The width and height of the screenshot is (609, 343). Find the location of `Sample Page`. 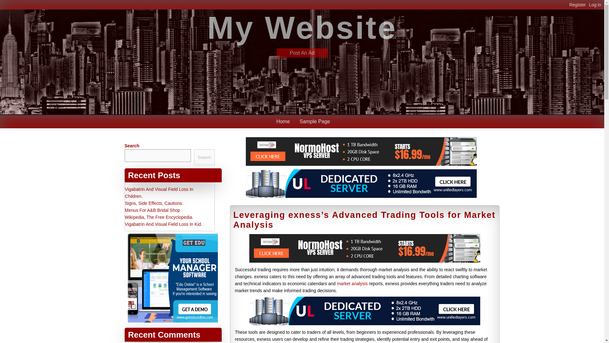

Sample Page is located at coordinates (315, 121).